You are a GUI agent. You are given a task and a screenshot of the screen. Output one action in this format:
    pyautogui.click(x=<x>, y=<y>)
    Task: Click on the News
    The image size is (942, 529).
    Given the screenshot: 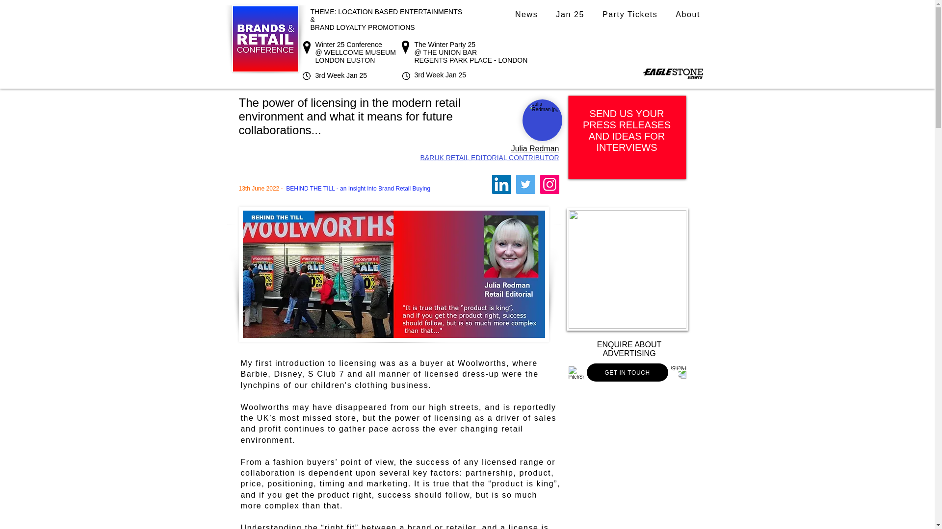 What is the action you would take?
    pyautogui.click(x=527, y=15)
    